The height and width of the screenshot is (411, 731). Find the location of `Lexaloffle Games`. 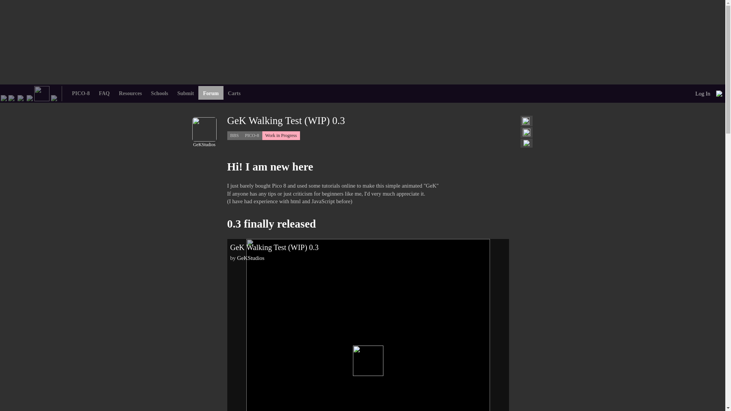

Lexaloffle Games is located at coordinates (4, 97).